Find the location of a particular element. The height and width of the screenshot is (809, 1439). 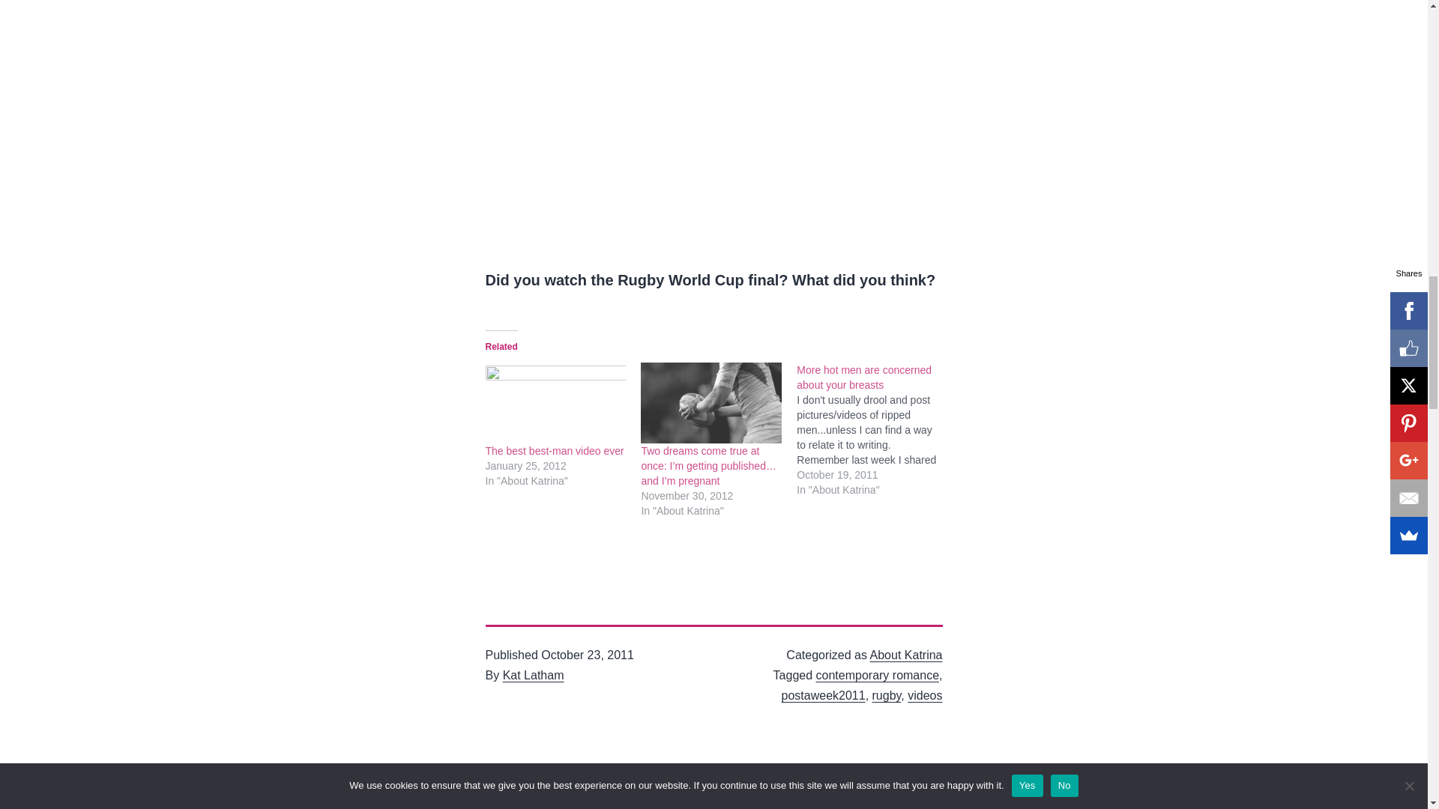

Kat Latham is located at coordinates (533, 676).